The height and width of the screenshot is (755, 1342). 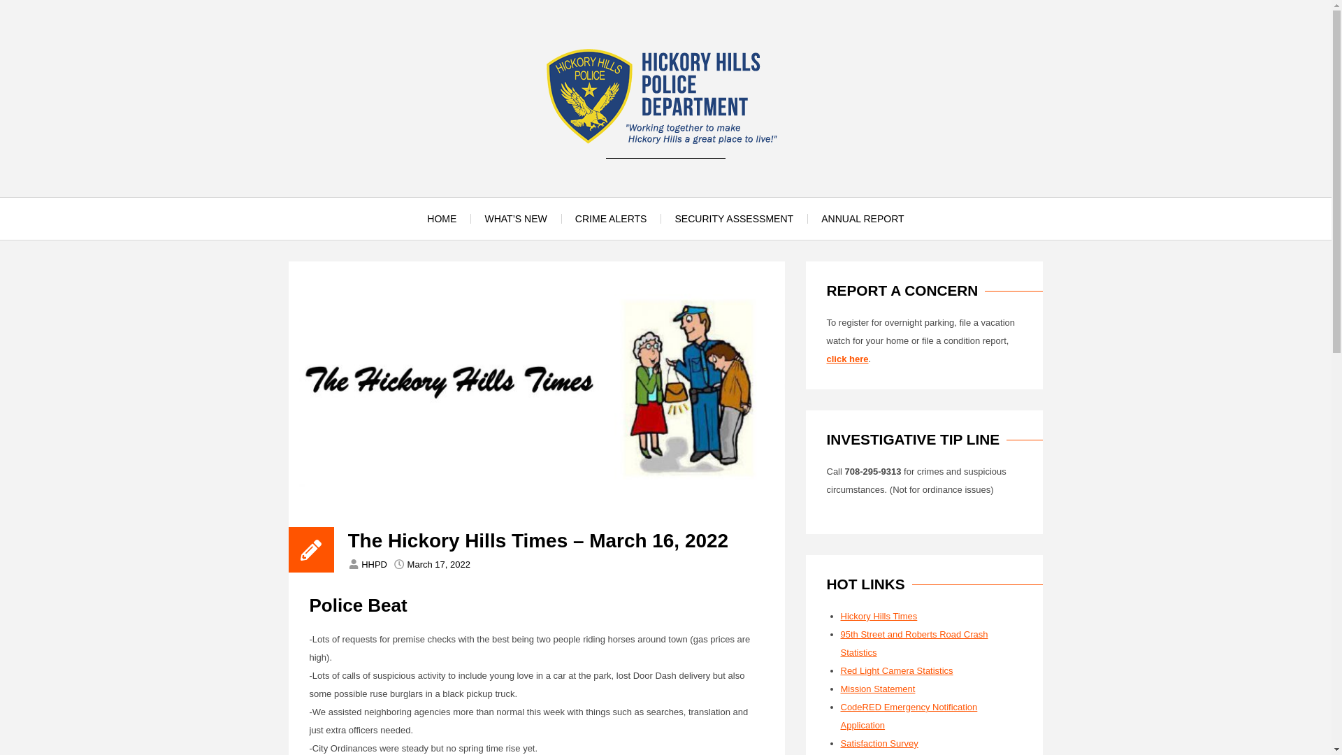 I want to click on Mission Statement, so click(x=877, y=689).